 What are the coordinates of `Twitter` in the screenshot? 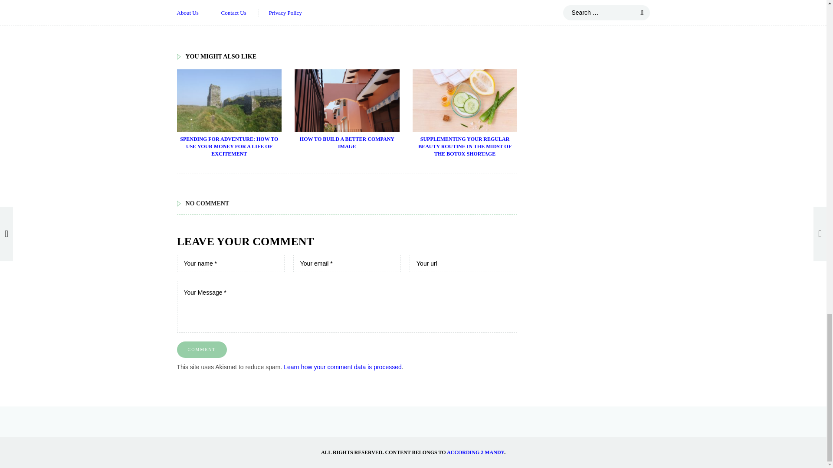 It's located at (308, 5).